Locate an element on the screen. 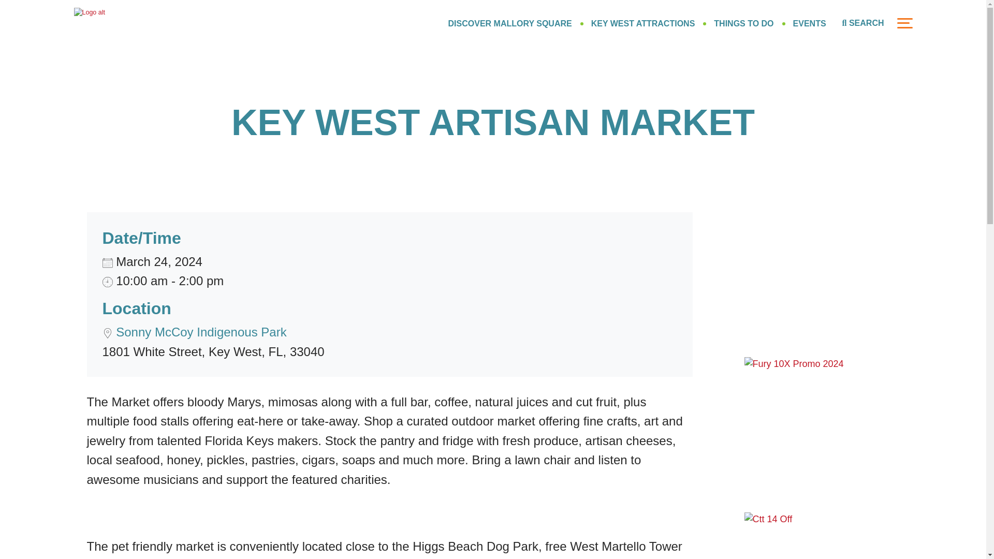 This screenshot has width=994, height=559. KEY WEST ATTRACTIONS is located at coordinates (643, 23).